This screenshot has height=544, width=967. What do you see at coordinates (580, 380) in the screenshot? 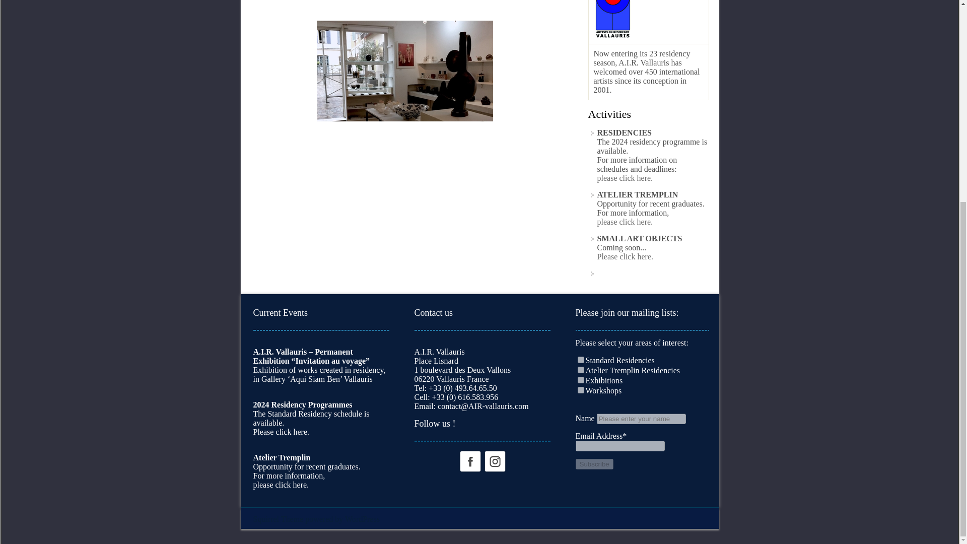
I see `35` at bounding box center [580, 380].